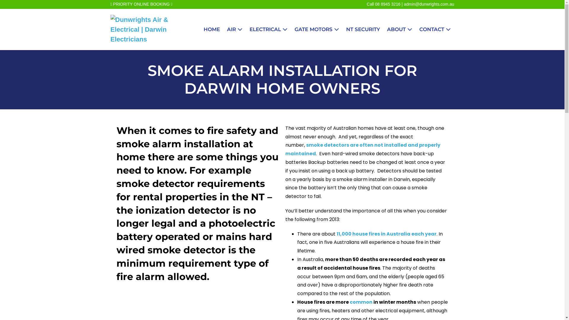 The width and height of the screenshot is (569, 320). What do you see at coordinates (268, 30) in the screenshot?
I see `ELECTRICAL` at bounding box center [268, 30].